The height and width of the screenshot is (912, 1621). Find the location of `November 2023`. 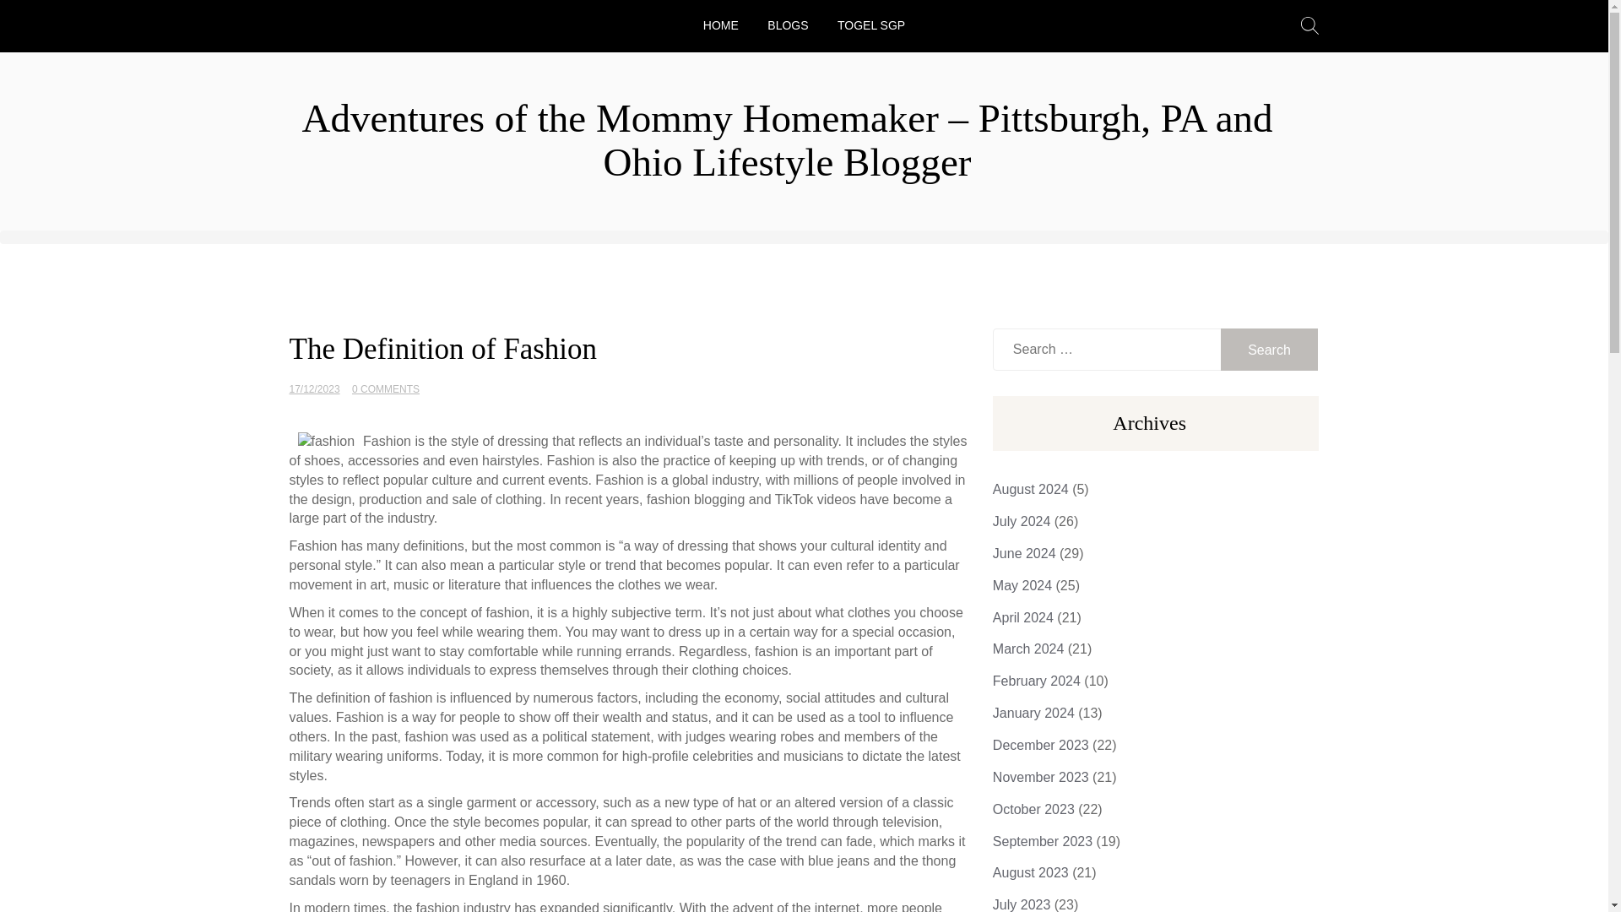

November 2023 is located at coordinates (1040, 777).